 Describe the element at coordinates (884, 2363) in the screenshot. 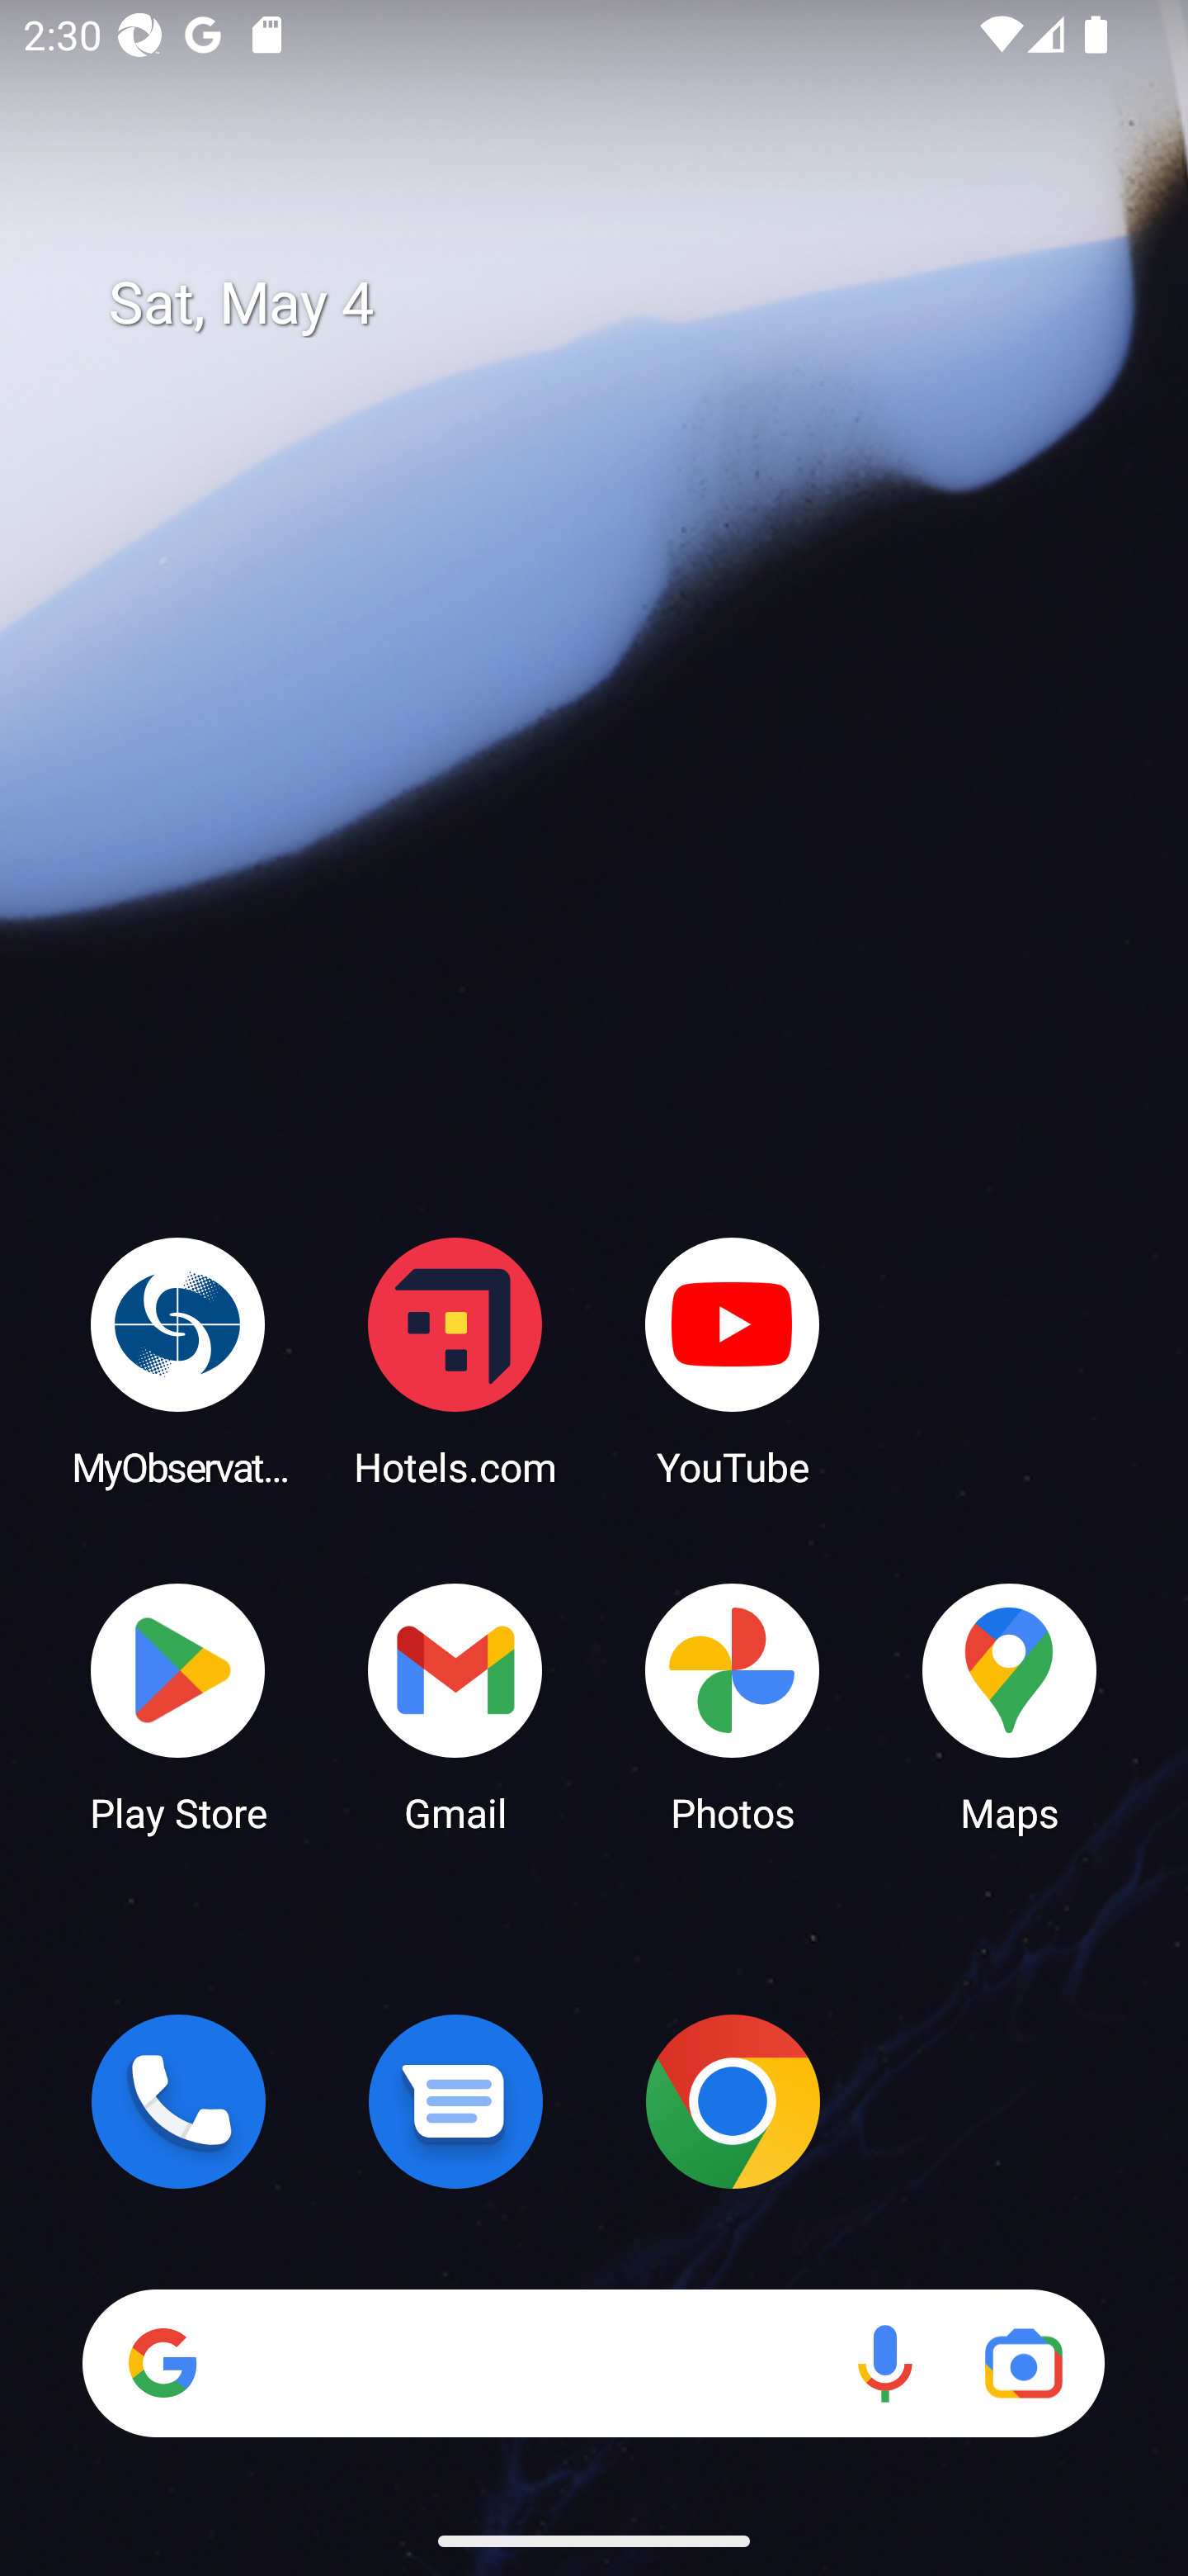

I see `Voice search` at that location.